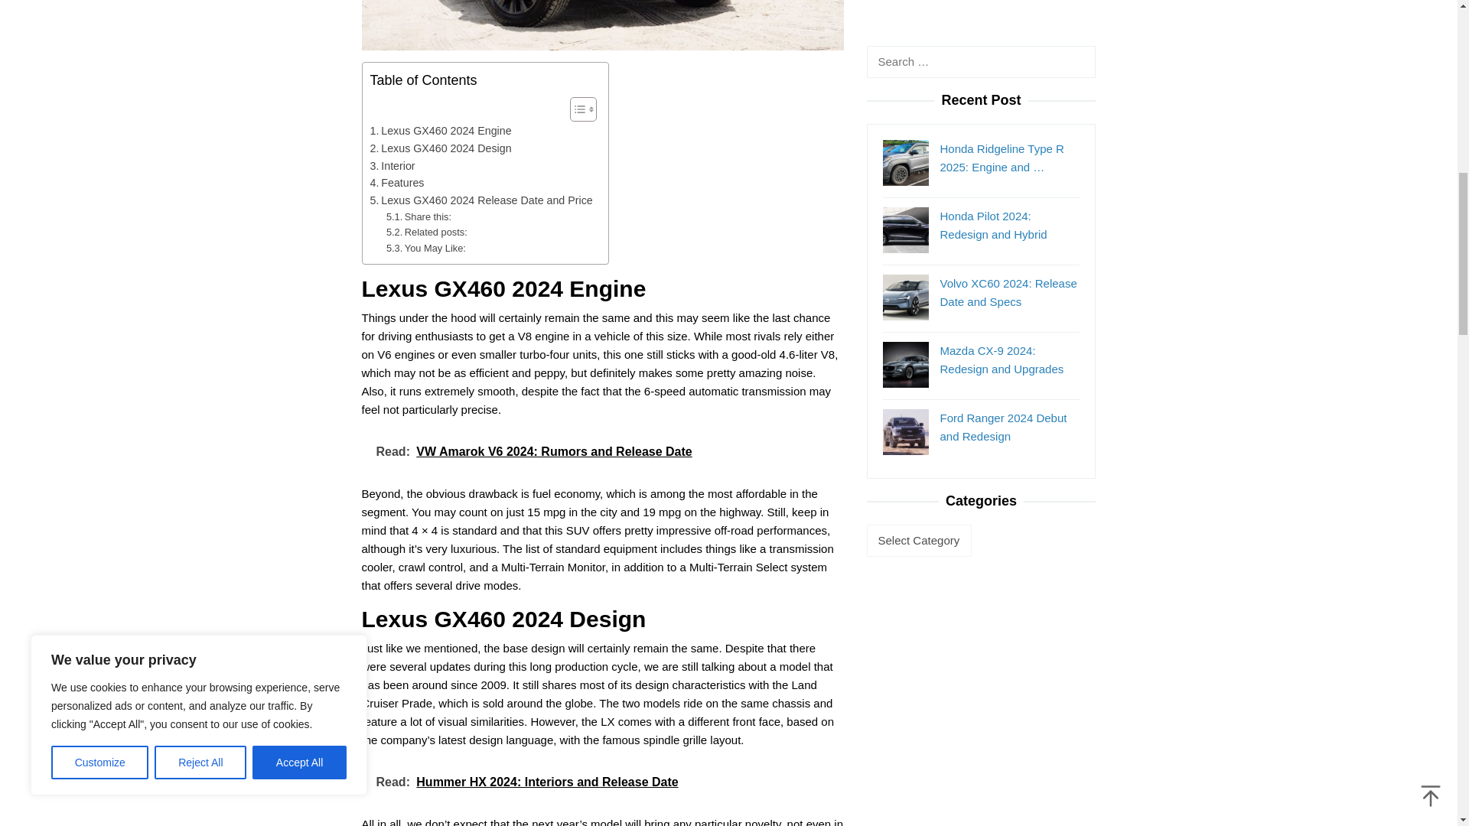  What do you see at coordinates (426, 233) in the screenshot?
I see `Related posts:` at bounding box center [426, 233].